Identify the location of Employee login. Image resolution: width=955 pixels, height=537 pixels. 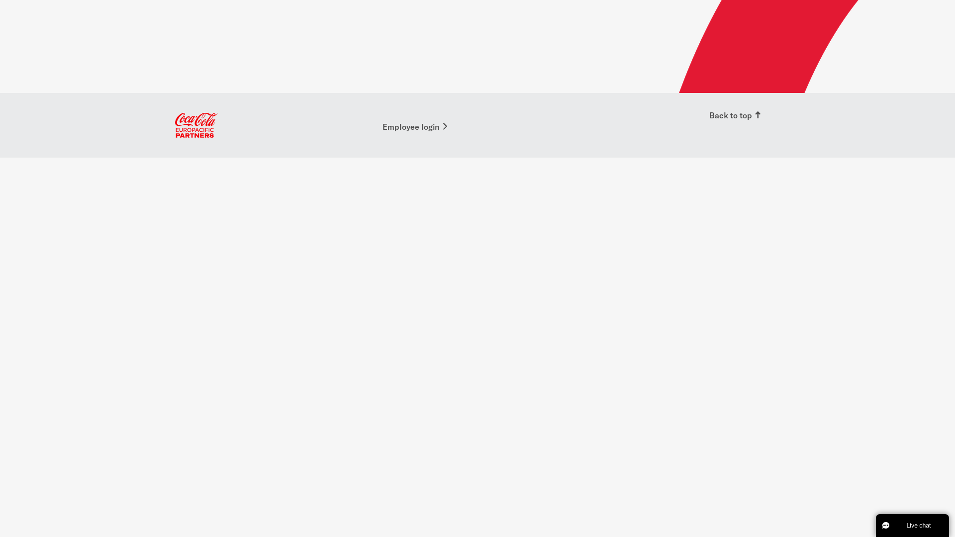
(416, 127).